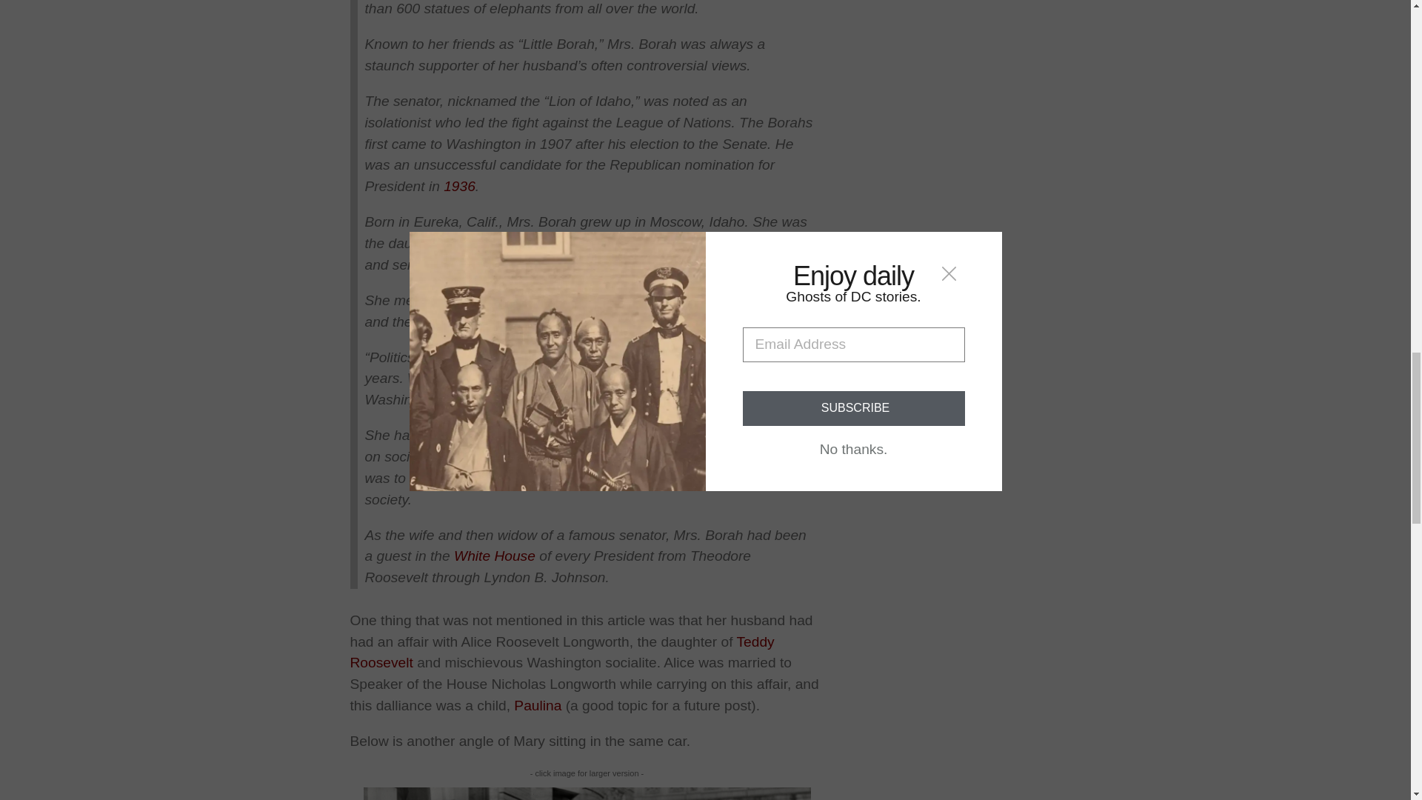  I want to click on Click for larger version, so click(587, 793).